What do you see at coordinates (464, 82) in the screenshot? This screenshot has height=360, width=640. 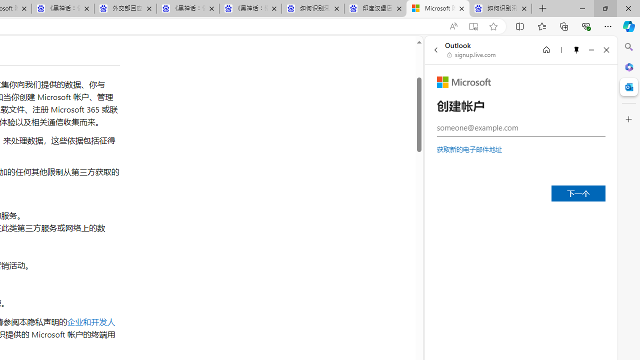 I see `Microsoft` at bounding box center [464, 82].